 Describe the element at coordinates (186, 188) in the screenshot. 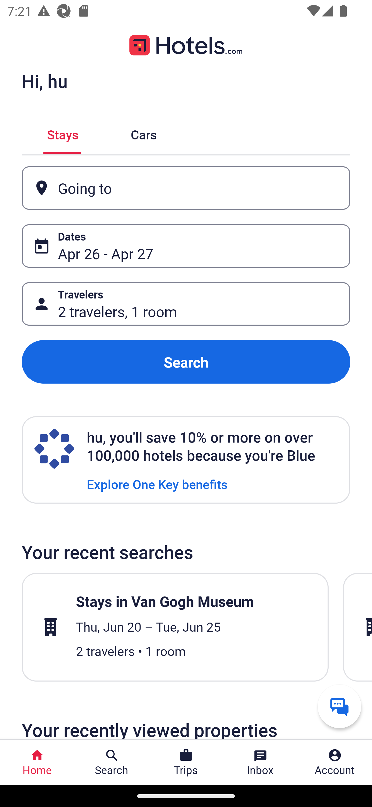

I see `Going to Button` at that location.